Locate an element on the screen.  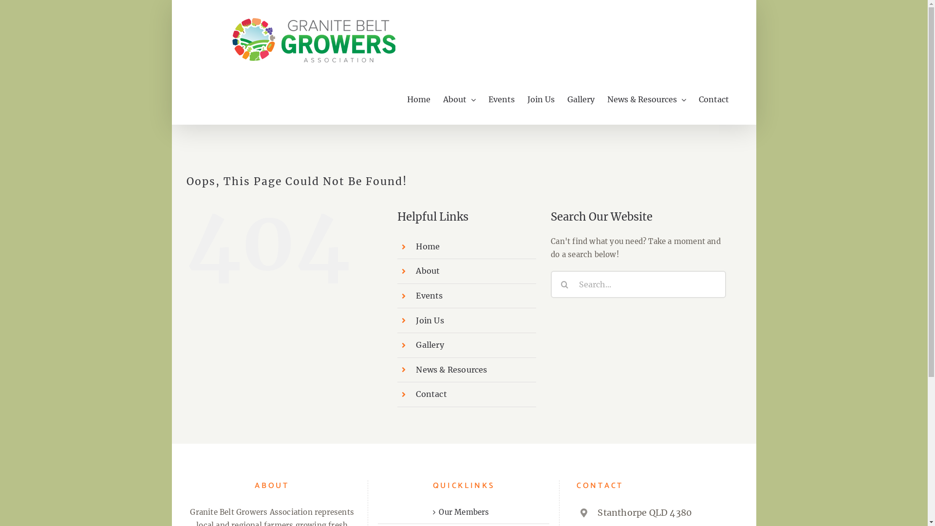
Gallery is located at coordinates (580, 99).